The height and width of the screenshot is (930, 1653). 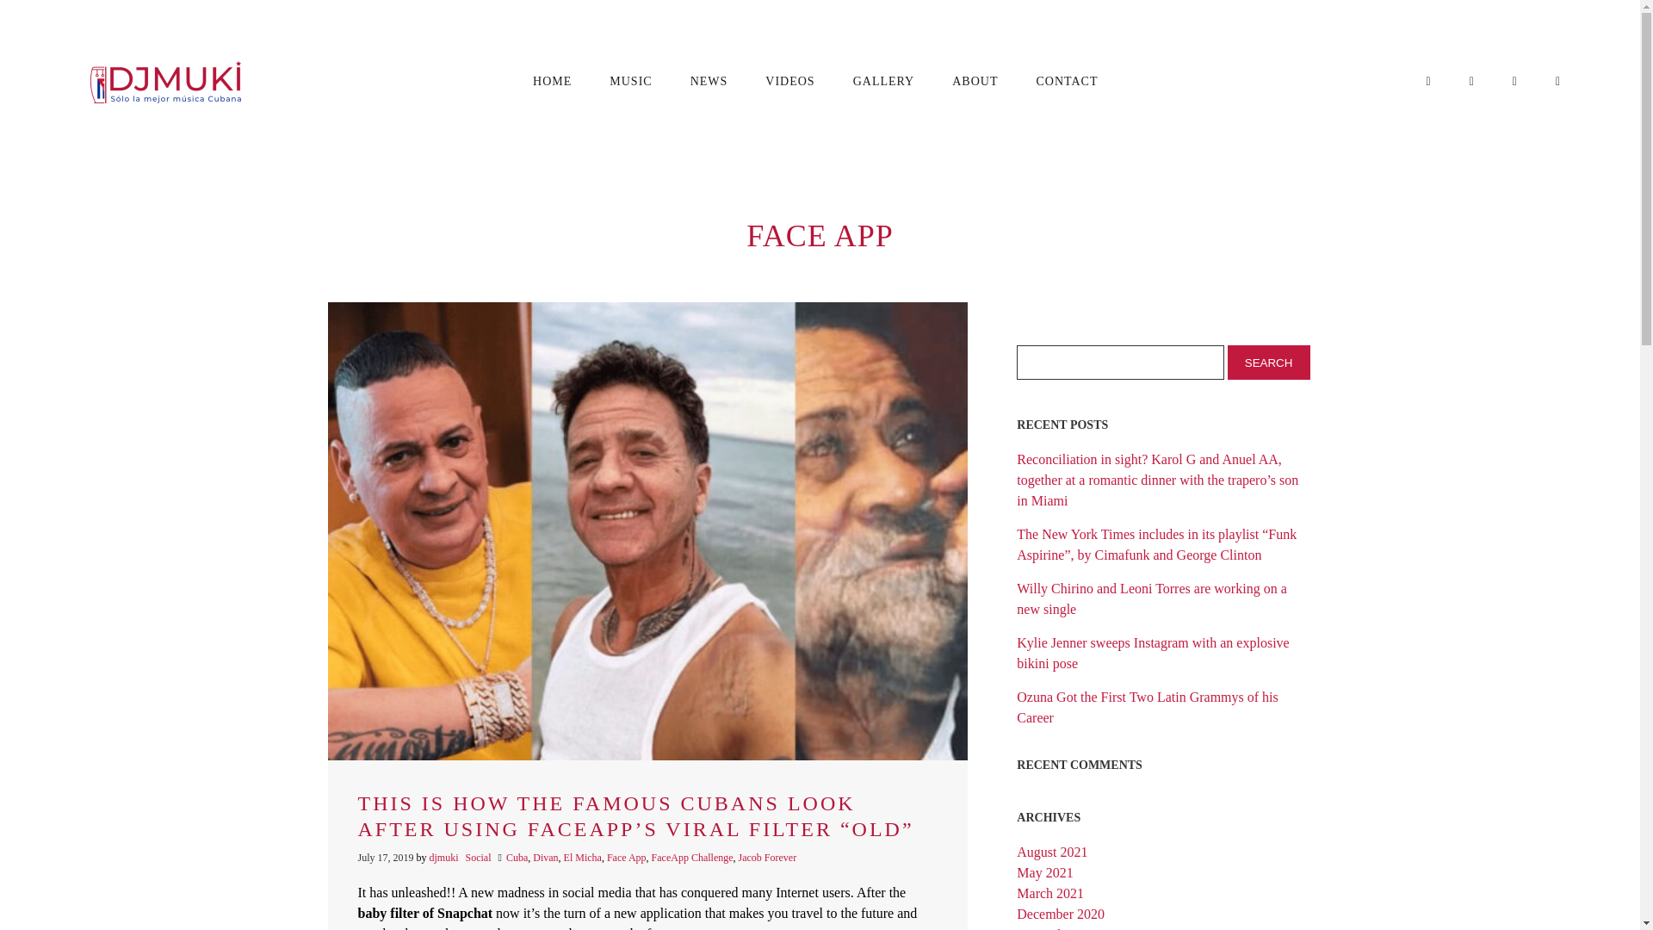 What do you see at coordinates (551, 81) in the screenshot?
I see `HOME` at bounding box center [551, 81].